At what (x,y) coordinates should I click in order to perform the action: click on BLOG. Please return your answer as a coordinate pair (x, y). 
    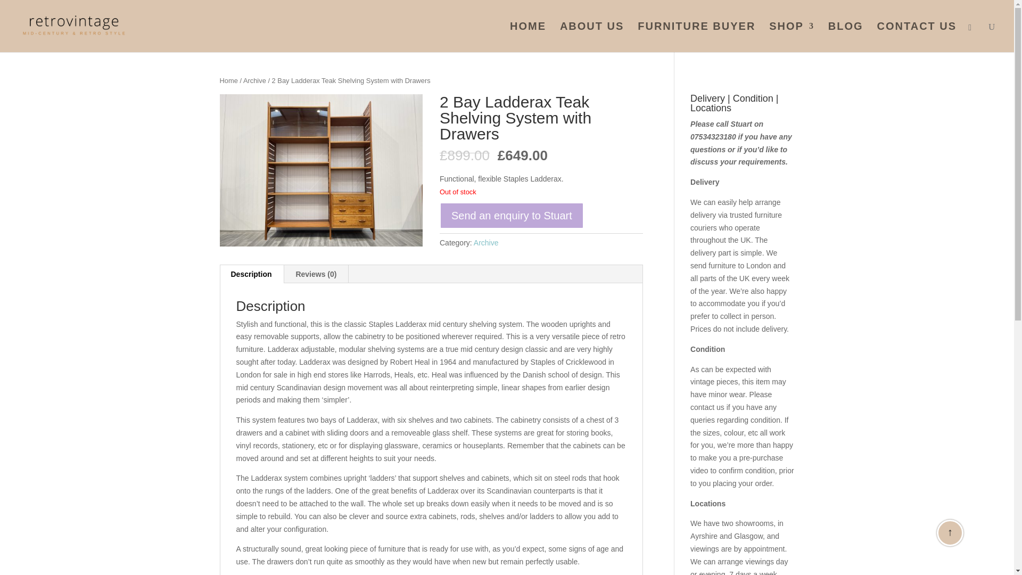
    Looking at the image, I should click on (845, 37).